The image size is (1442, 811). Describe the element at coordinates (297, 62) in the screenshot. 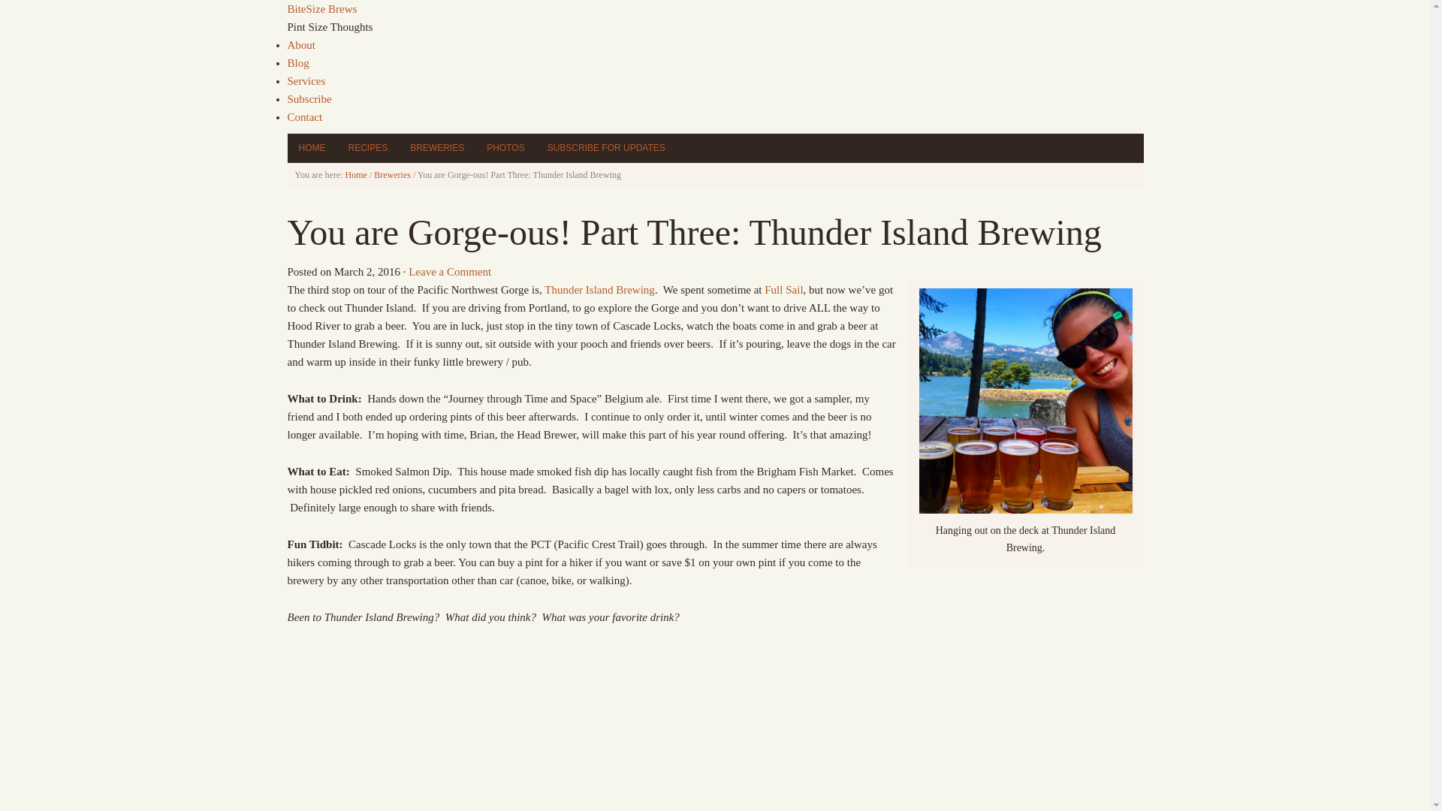

I see `Blog` at that location.